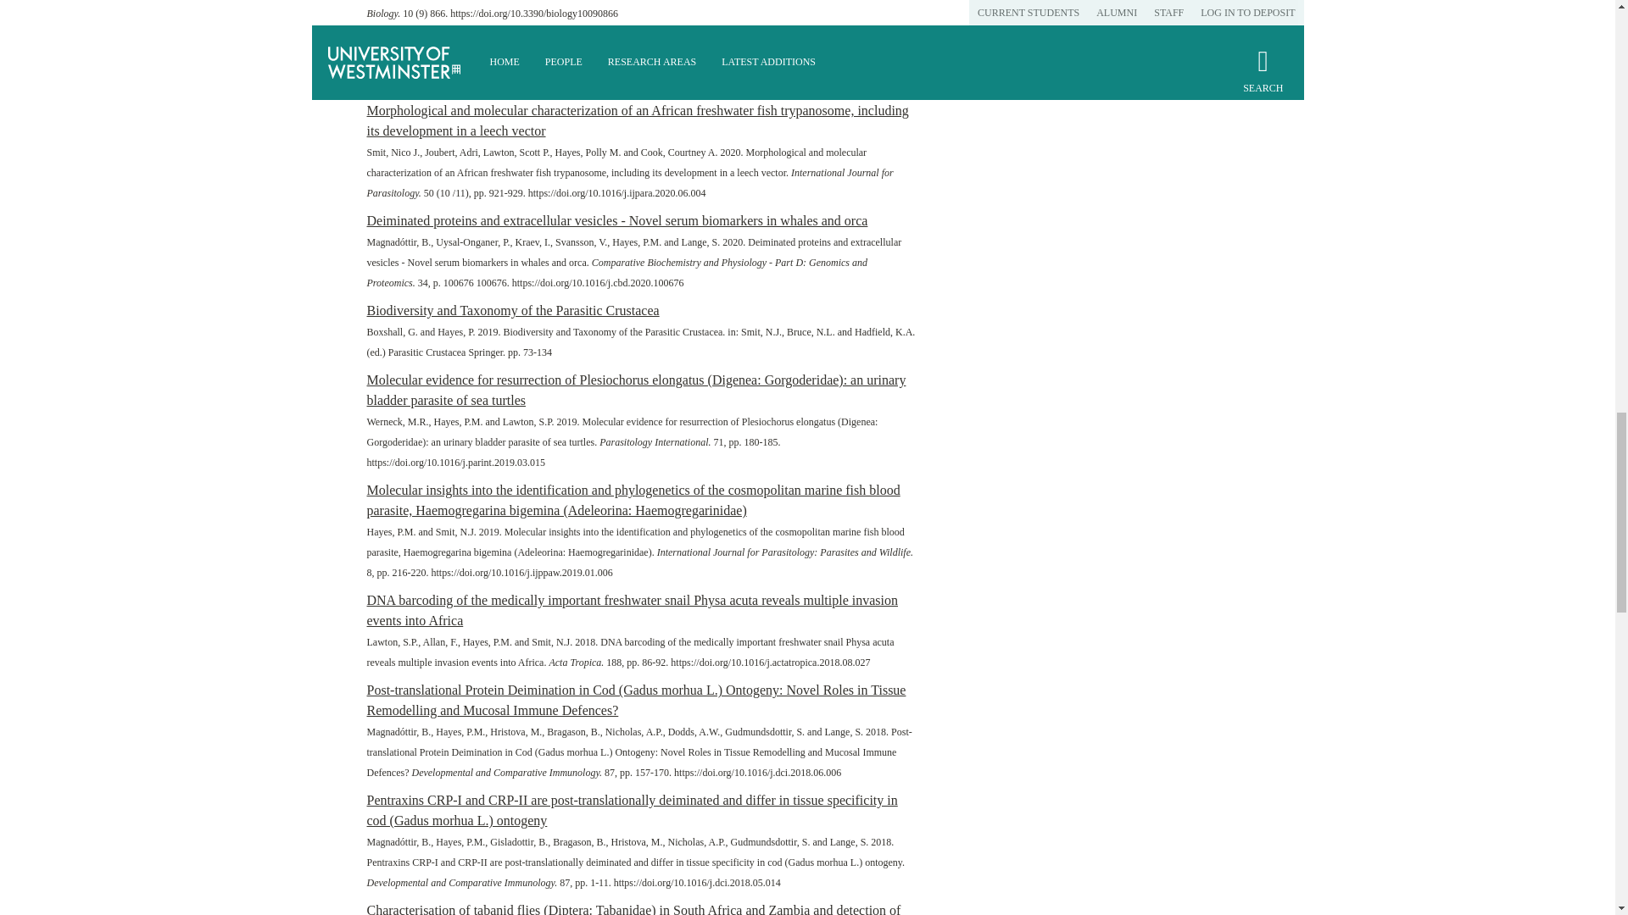  I want to click on Biodiversity and Taxonomy of the Parasitic Crustacea, so click(512, 310).